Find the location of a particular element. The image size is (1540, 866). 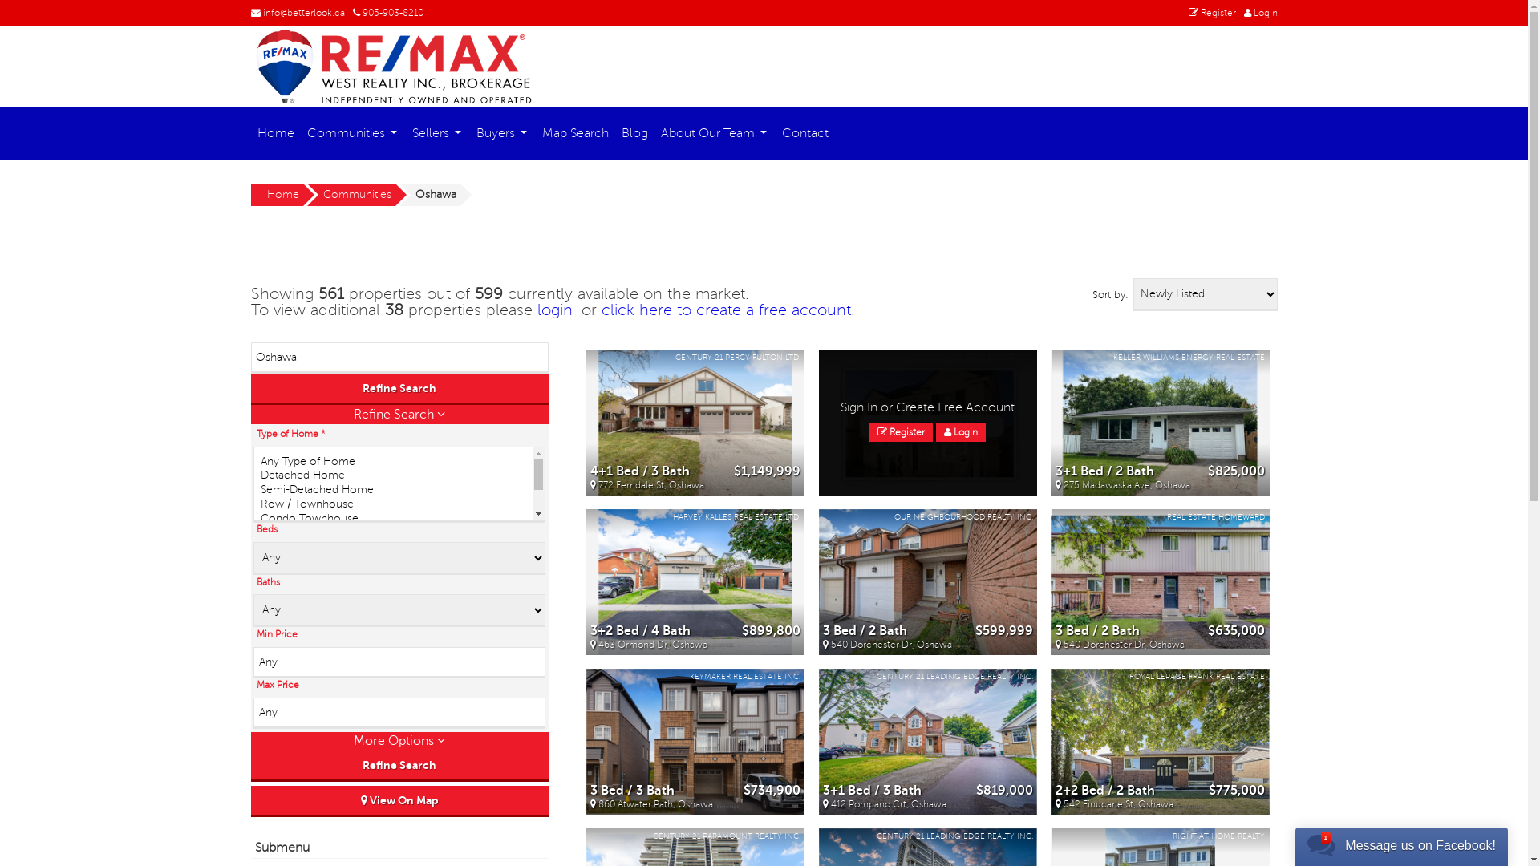

About Our Team is located at coordinates (715, 133).